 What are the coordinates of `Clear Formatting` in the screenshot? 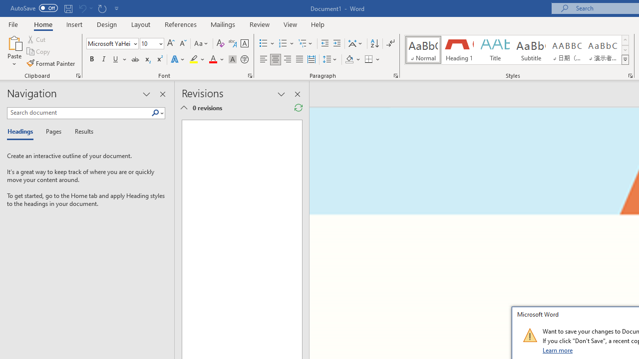 It's located at (221, 44).